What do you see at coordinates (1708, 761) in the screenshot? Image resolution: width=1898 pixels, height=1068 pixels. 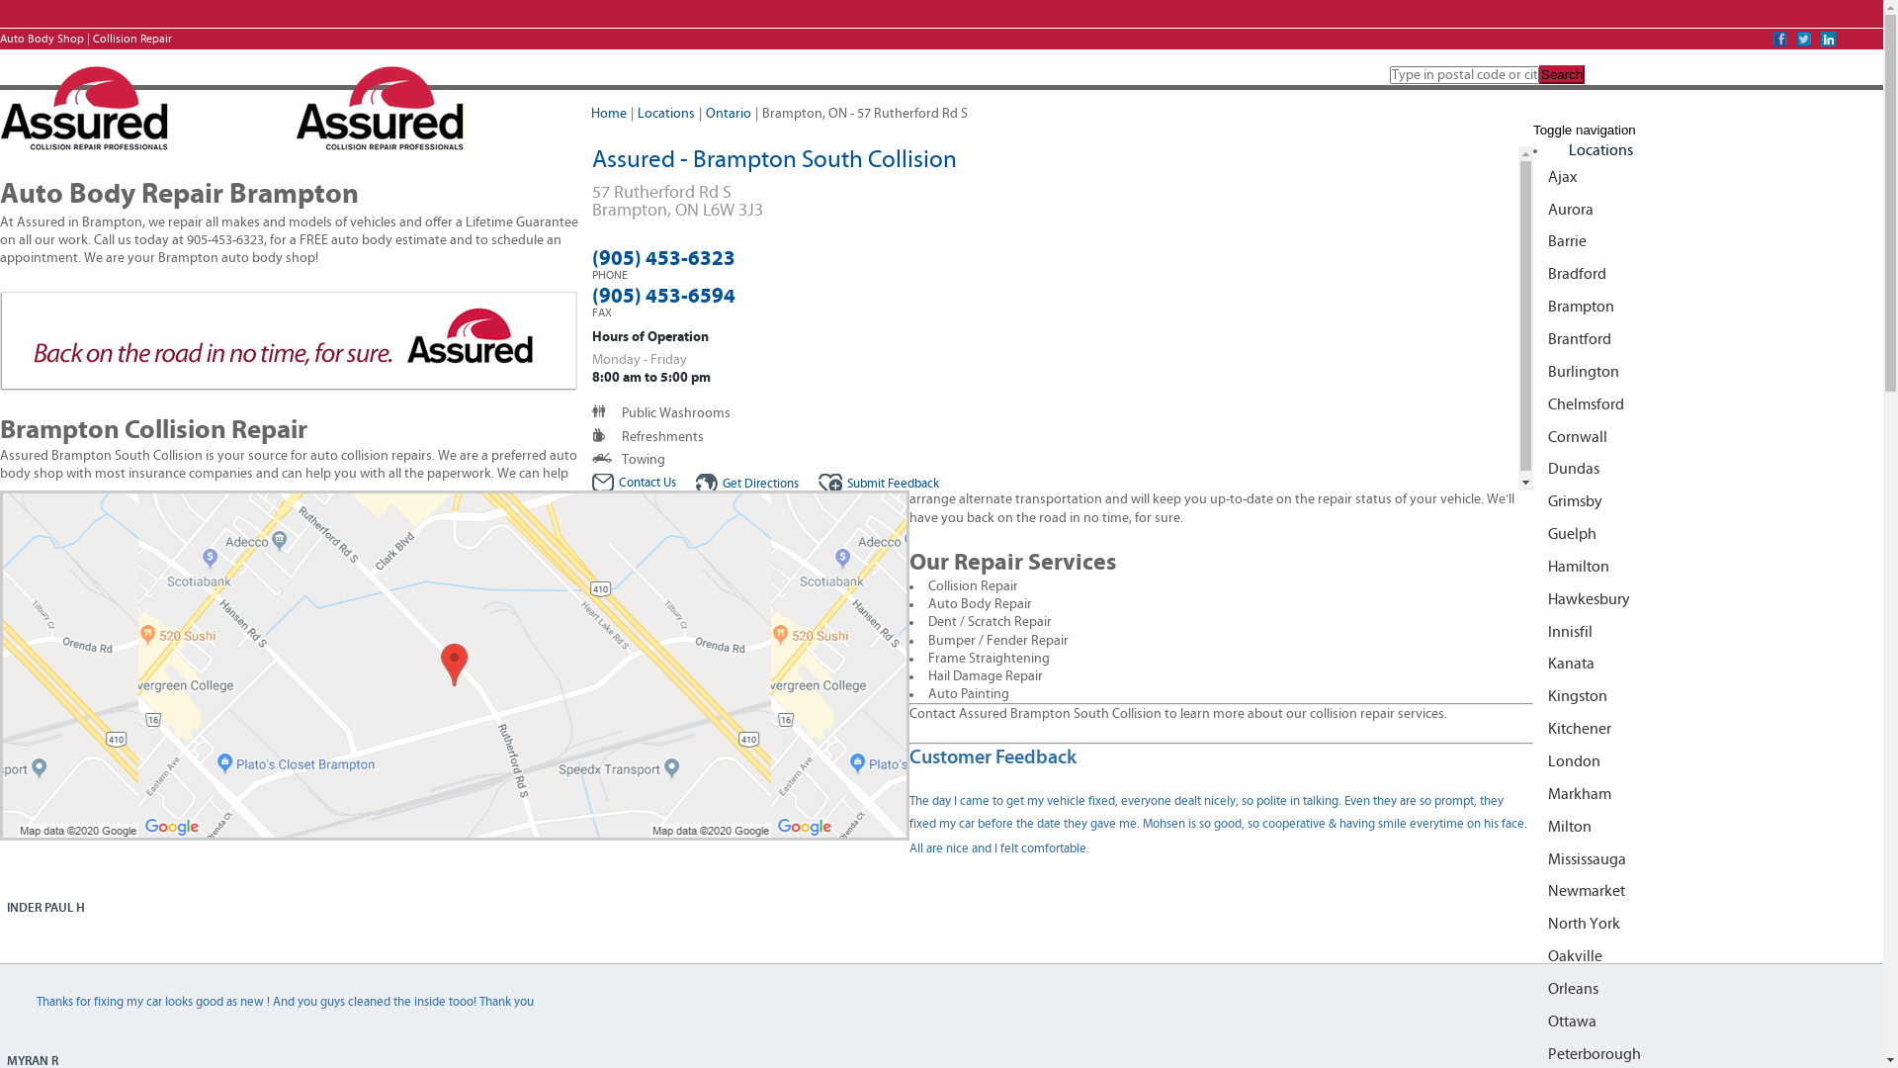 I see `London` at bounding box center [1708, 761].